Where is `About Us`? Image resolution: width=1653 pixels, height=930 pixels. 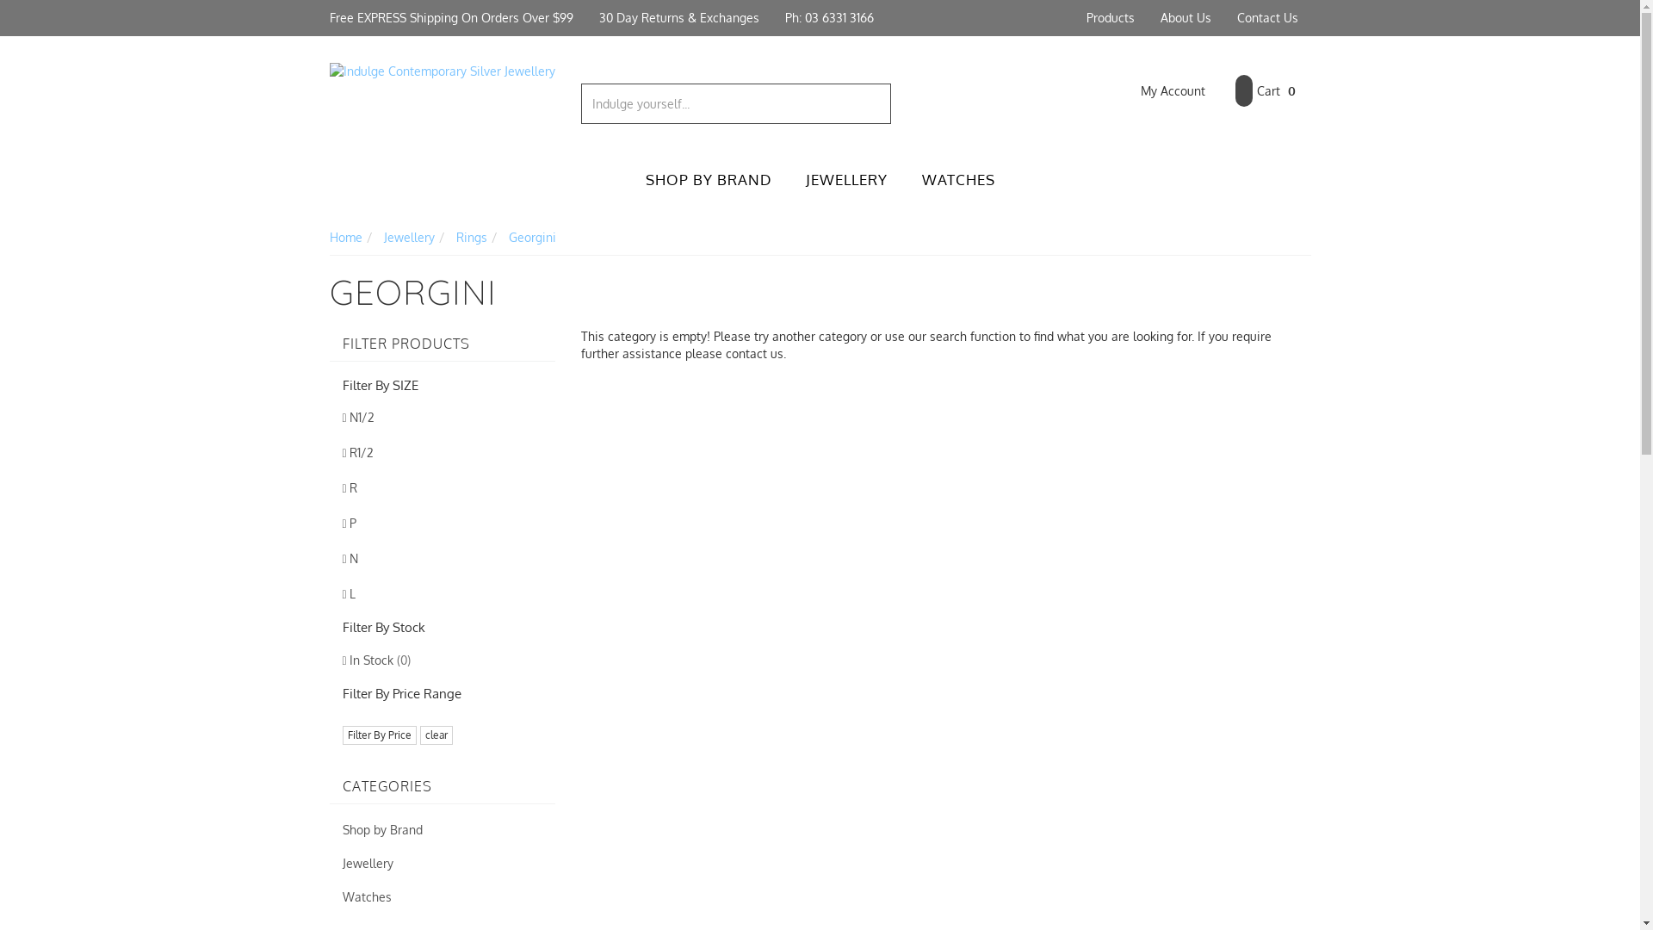
About Us is located at coordinates (1185, 18).